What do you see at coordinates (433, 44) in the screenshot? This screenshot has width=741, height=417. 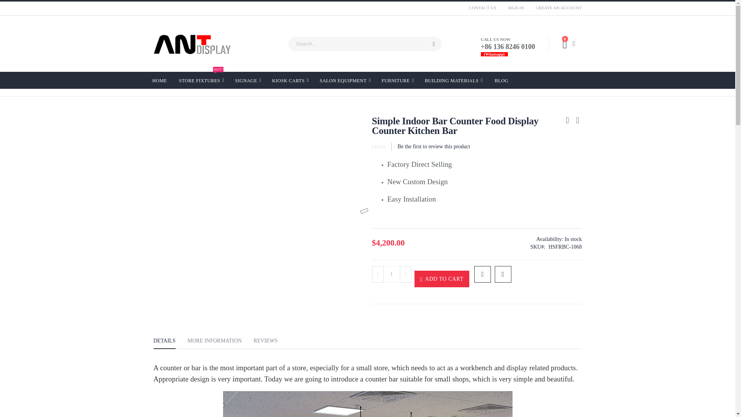 I see `Search` at bounding box center [433, 44].